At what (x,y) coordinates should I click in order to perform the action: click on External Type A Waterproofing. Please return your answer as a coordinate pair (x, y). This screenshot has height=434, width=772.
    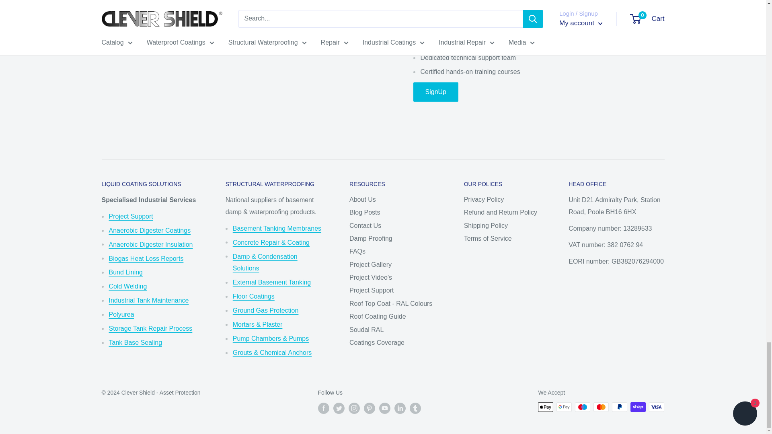
    Looking at the image, I should click on (272, 282).